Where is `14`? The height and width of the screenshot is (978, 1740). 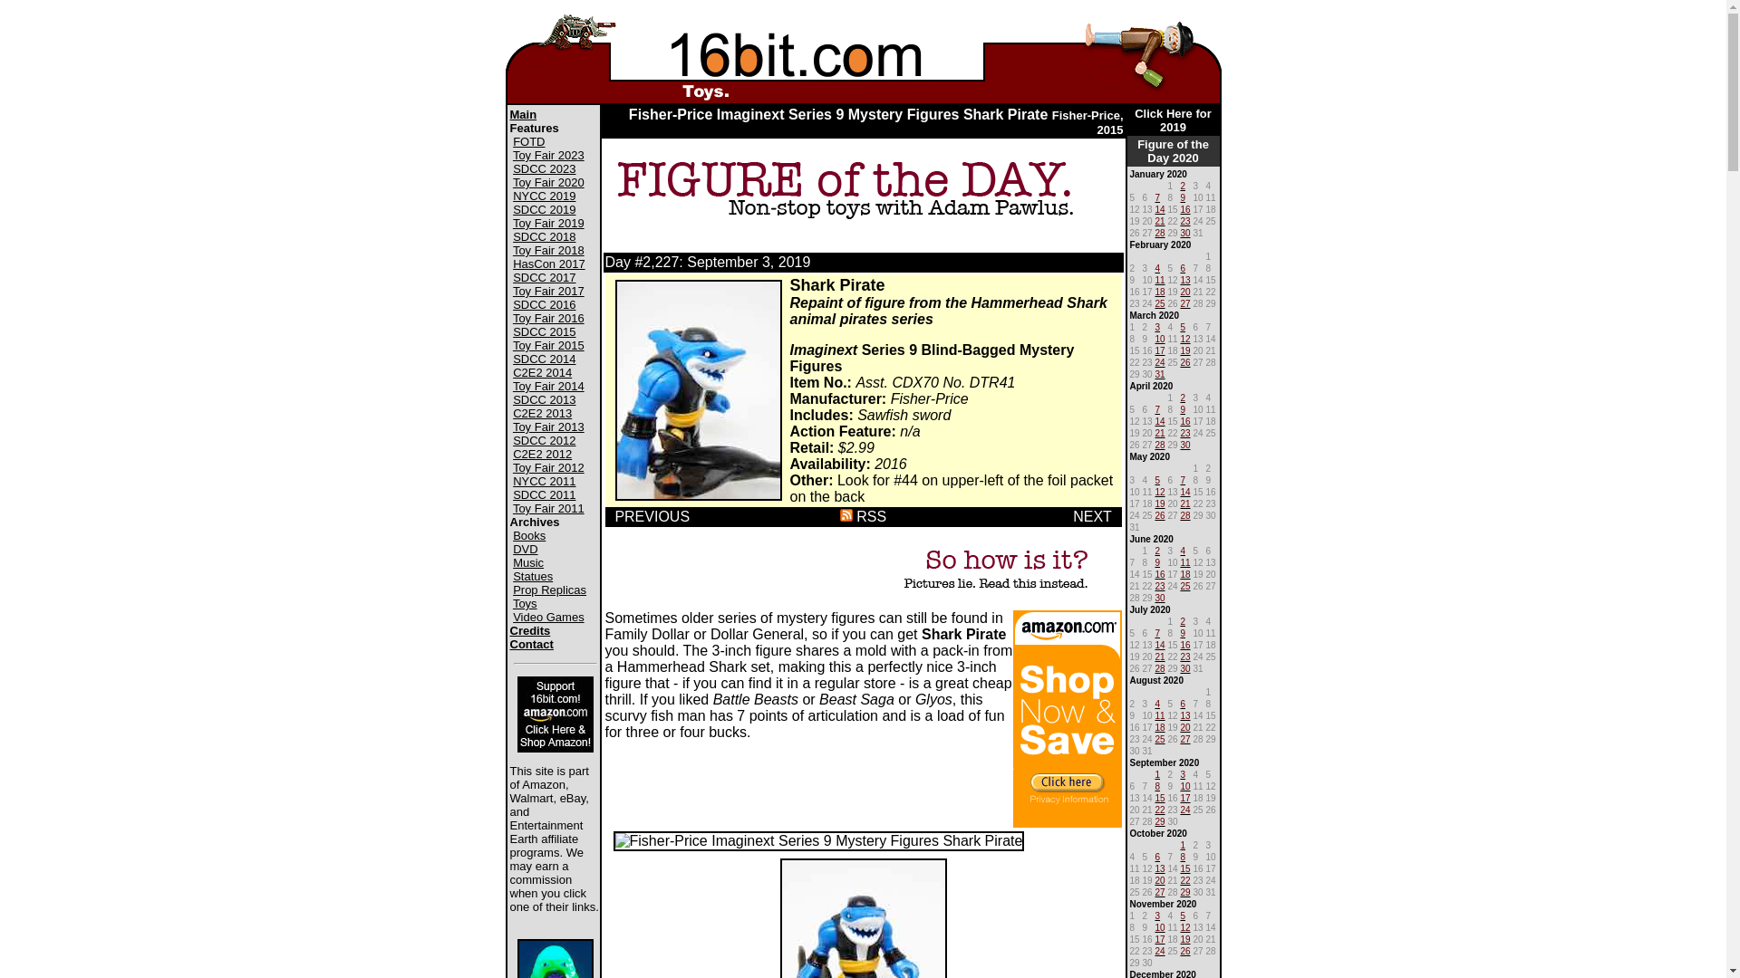 14 is located at coordinates (1185, 491).